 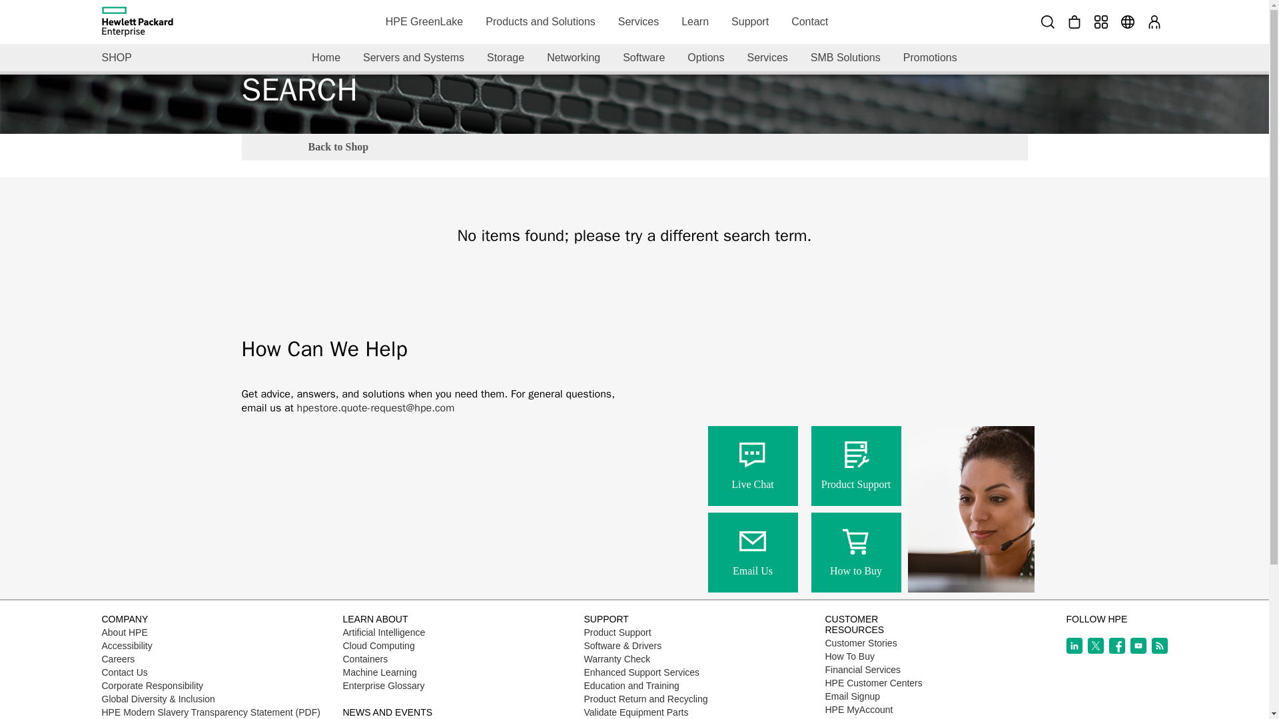 What do you see at coordinates (695, 21) in the screenshot?
I see `Learn` at bounding box center [695, 21].